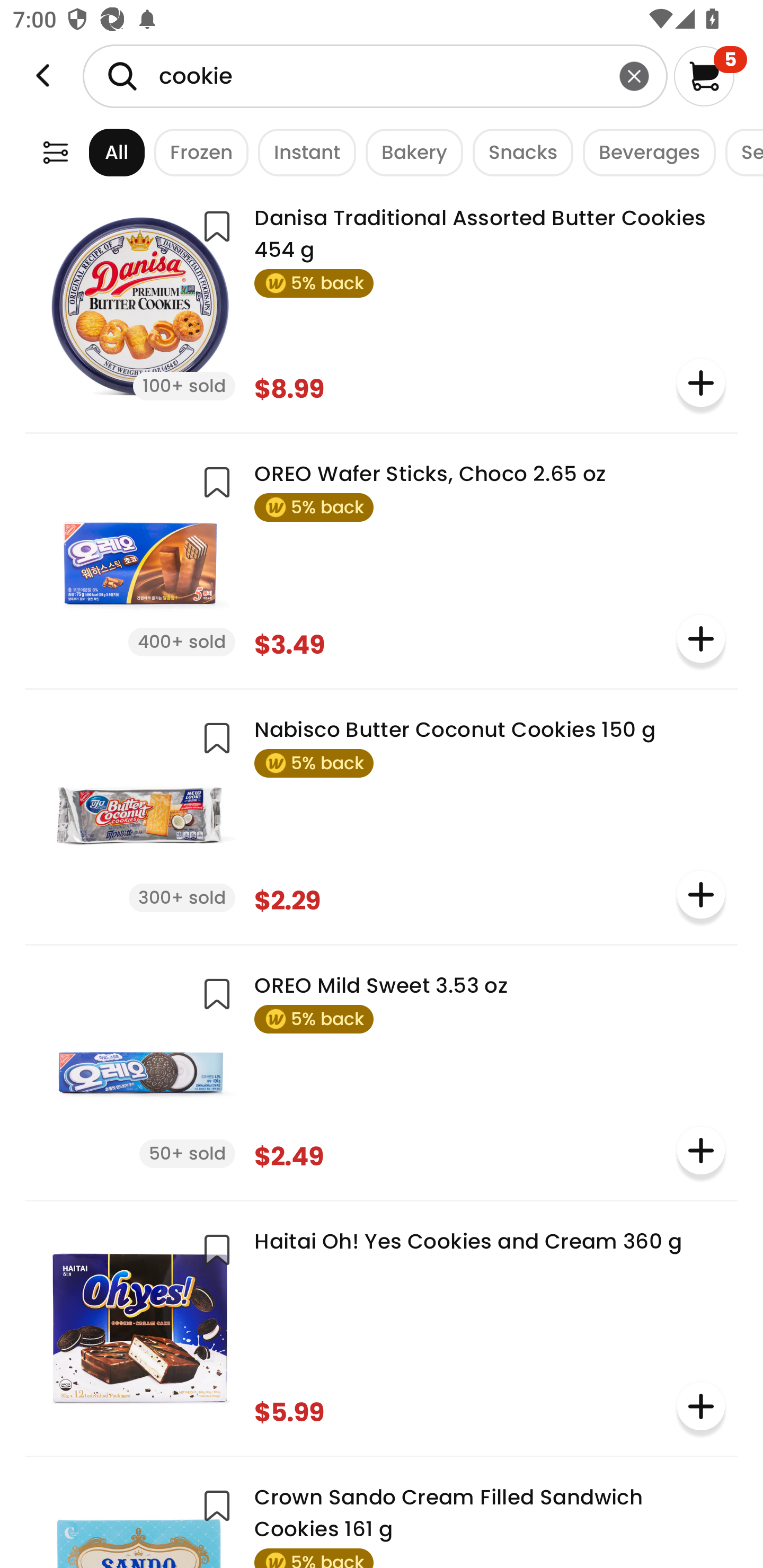  What do you see at coordinates (100, 152) in the screenshot?
I see `All` at bounding box center [100, 152].